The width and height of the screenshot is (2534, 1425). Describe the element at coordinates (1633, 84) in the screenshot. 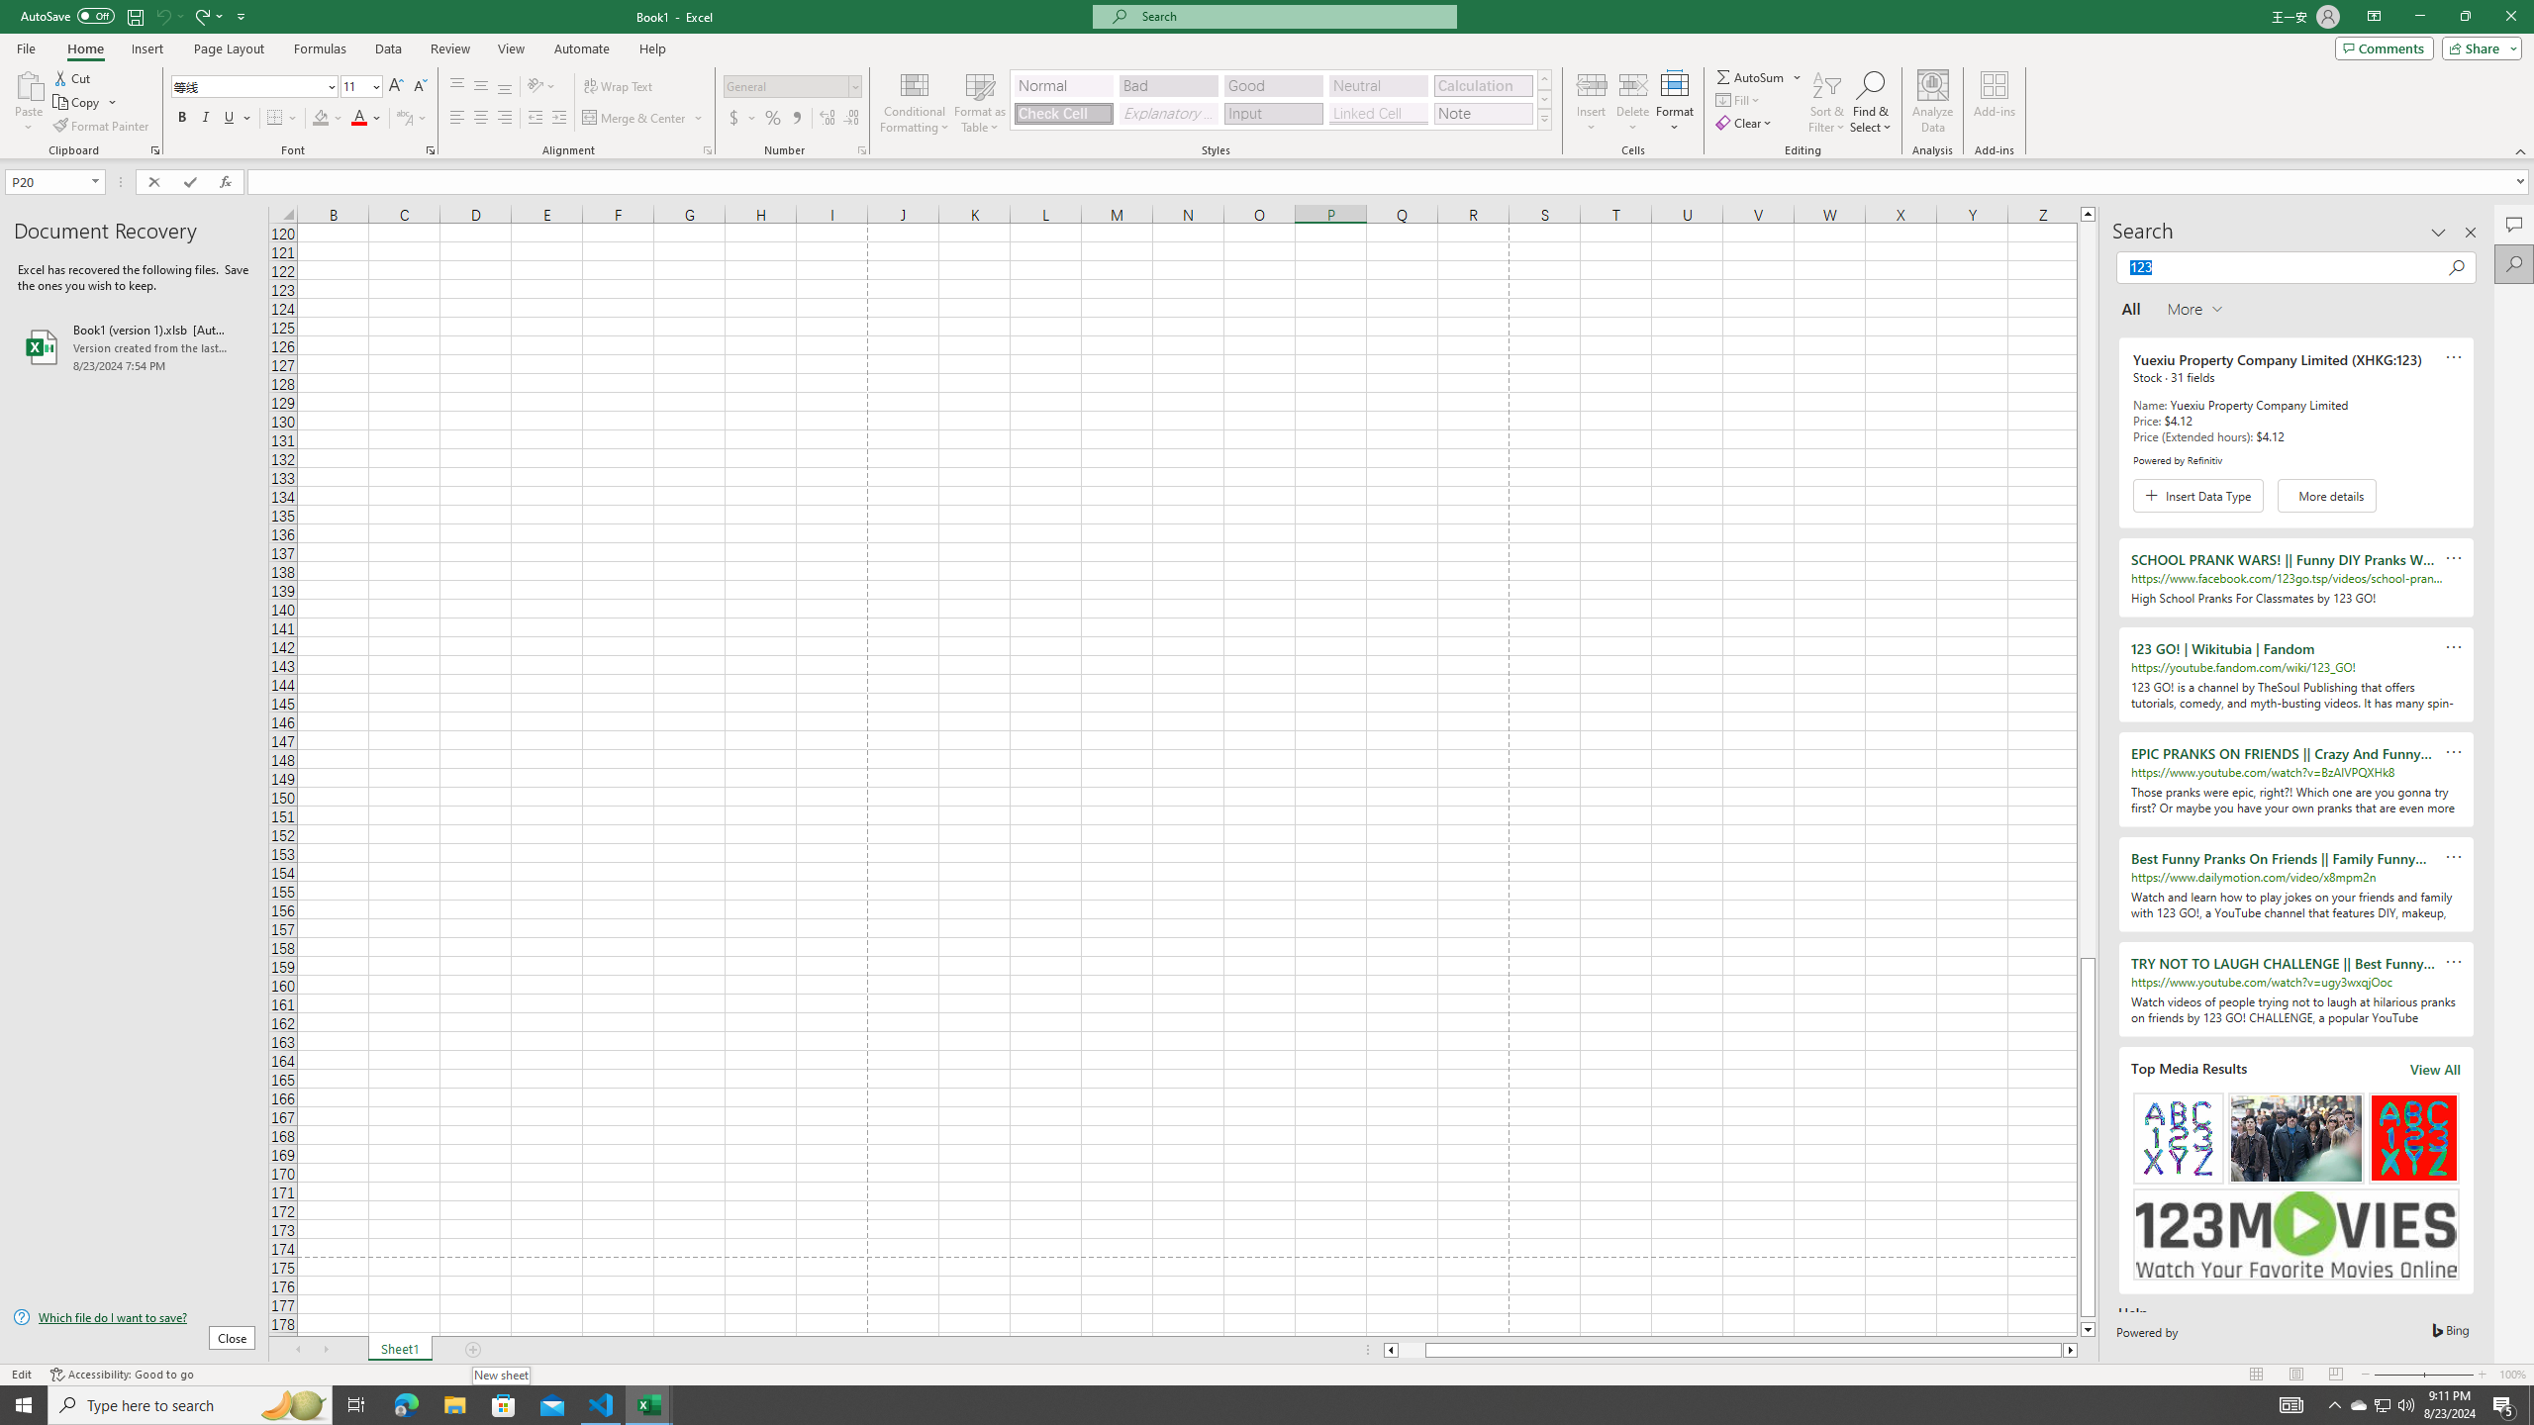

I see `Delete Cells...` at that location.